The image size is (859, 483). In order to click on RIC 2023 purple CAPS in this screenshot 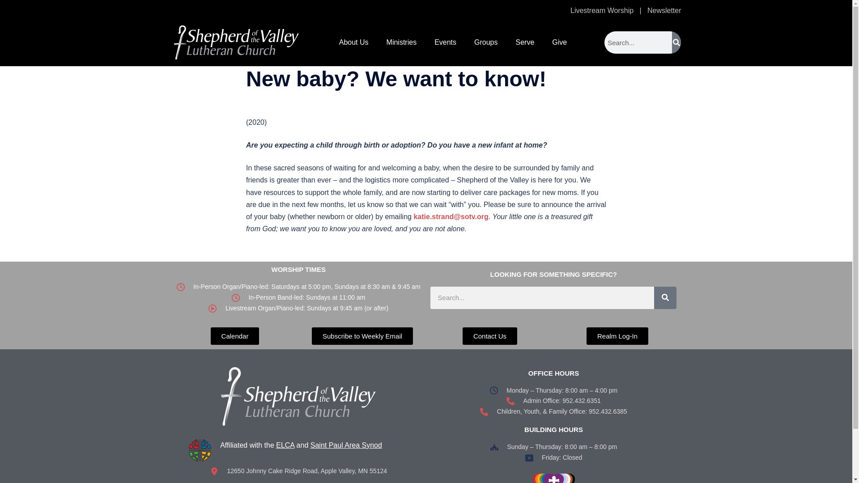, I will do `click(554, 478)`.